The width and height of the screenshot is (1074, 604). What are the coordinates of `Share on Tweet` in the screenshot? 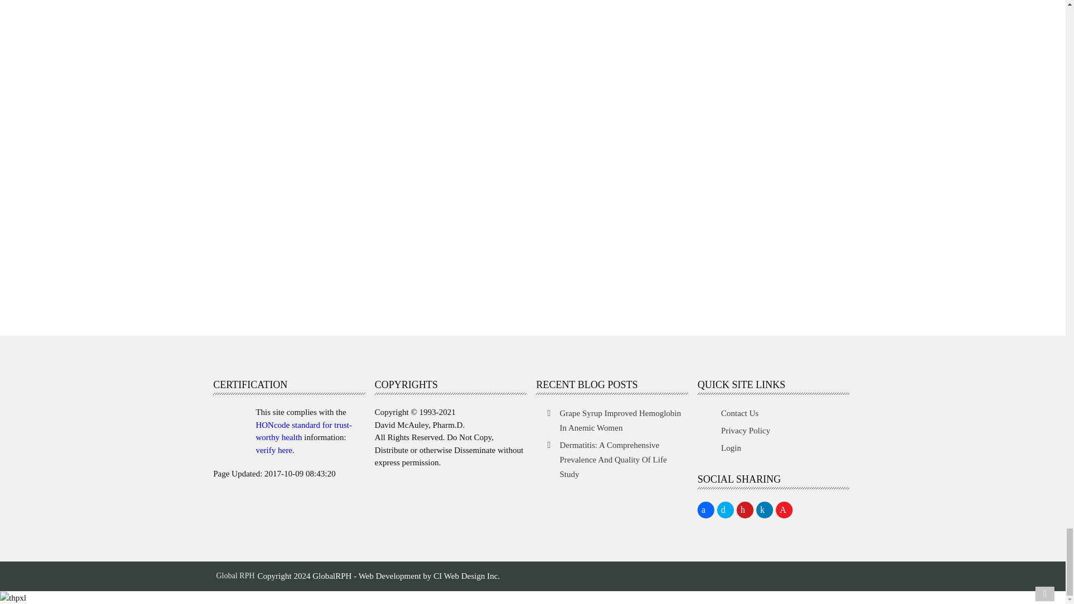 It's located at (725, 510).